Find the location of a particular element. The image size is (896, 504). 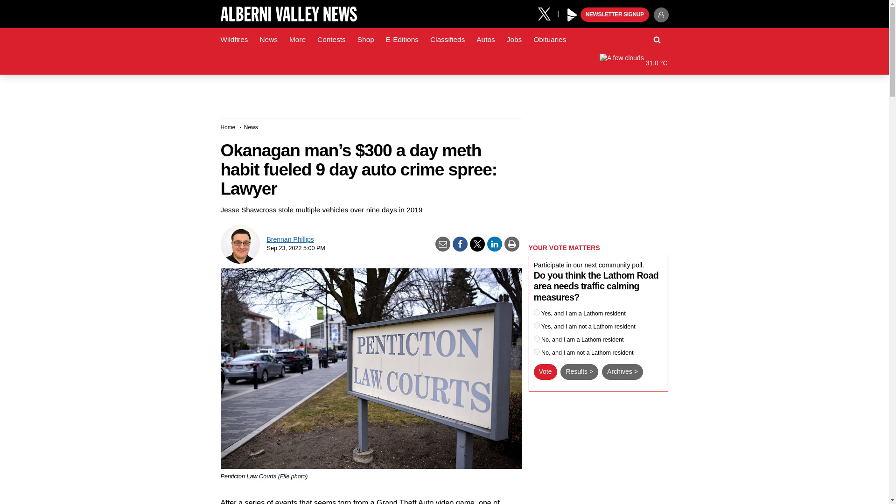

News is located at coordinates (268, 40).